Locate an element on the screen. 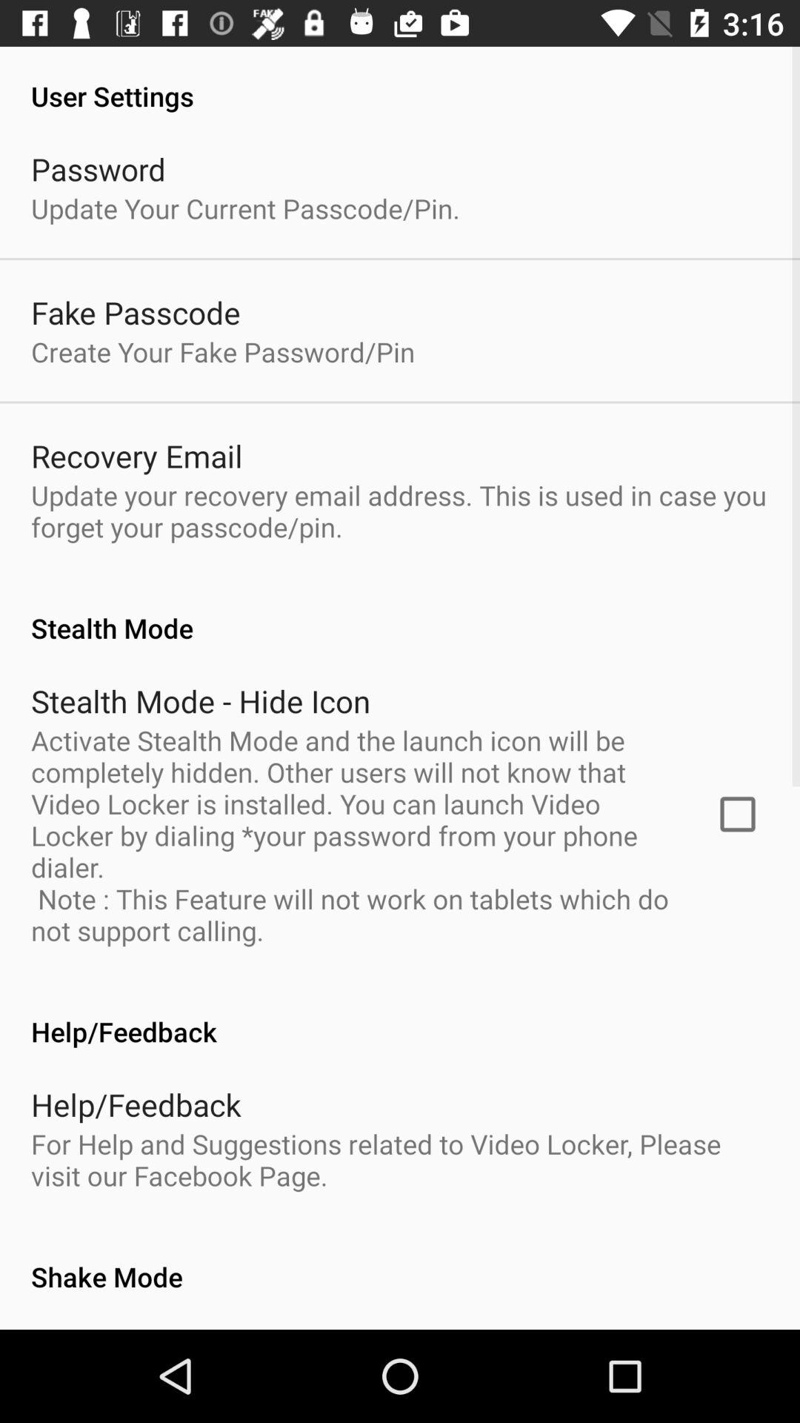  choose the app below shake mode is located at coordinates (203, 1328).